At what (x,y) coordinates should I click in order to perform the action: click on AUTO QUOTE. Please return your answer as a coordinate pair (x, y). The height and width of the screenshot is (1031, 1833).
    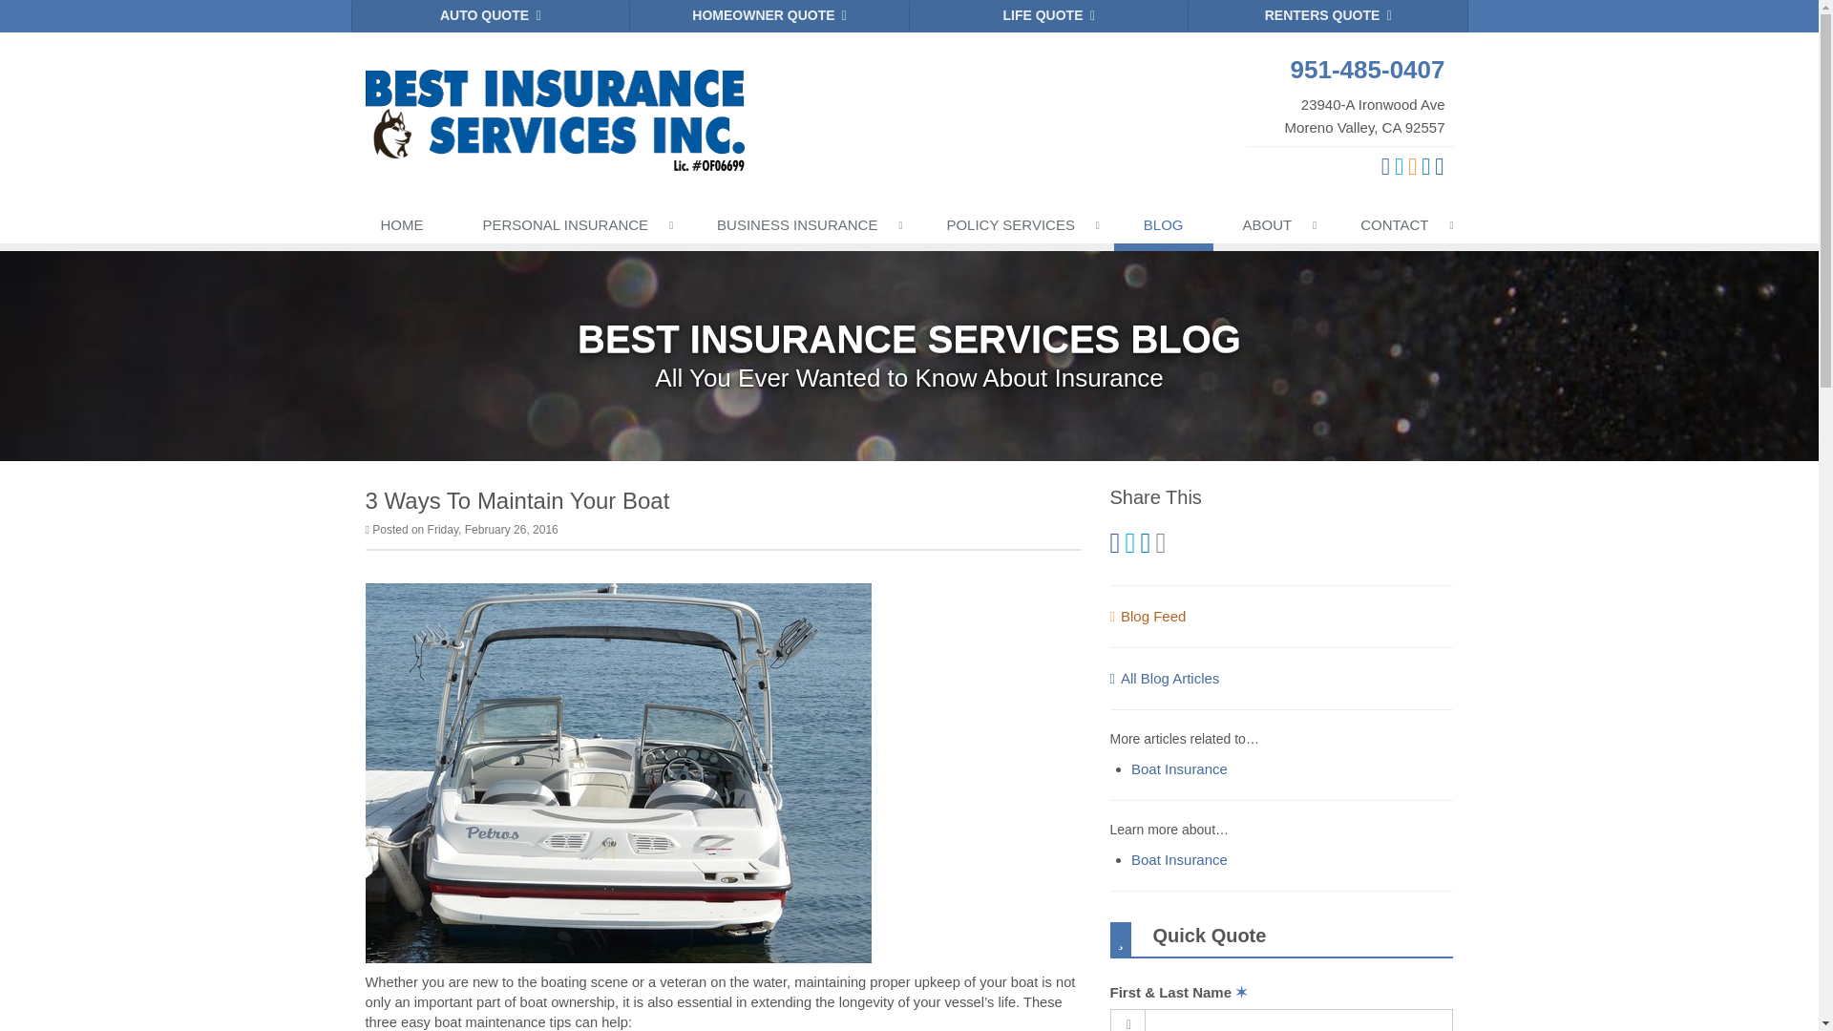
    Looking at the image, I should click on (1350, 95).